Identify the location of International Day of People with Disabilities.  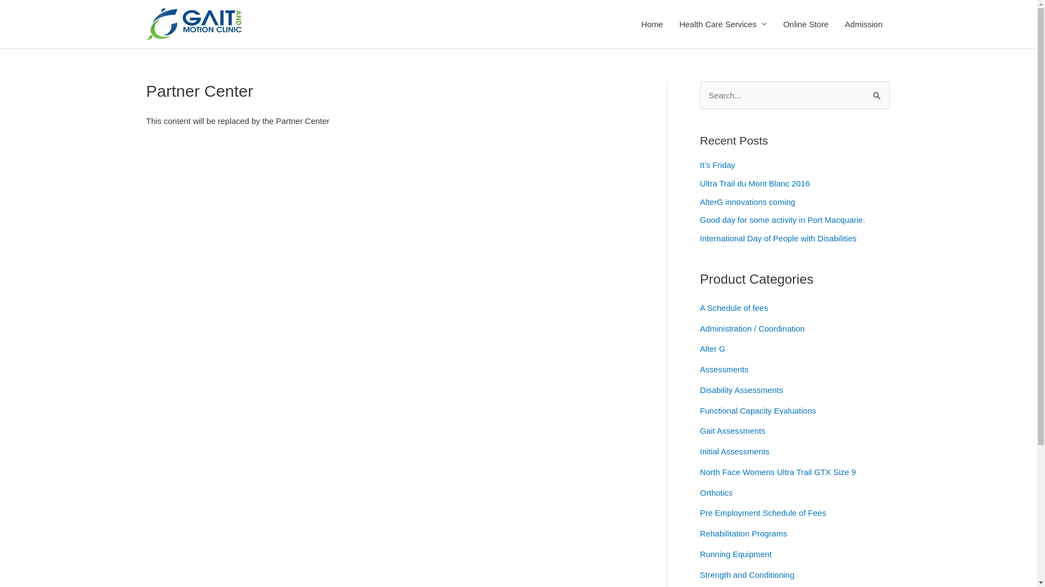
(778, 238).